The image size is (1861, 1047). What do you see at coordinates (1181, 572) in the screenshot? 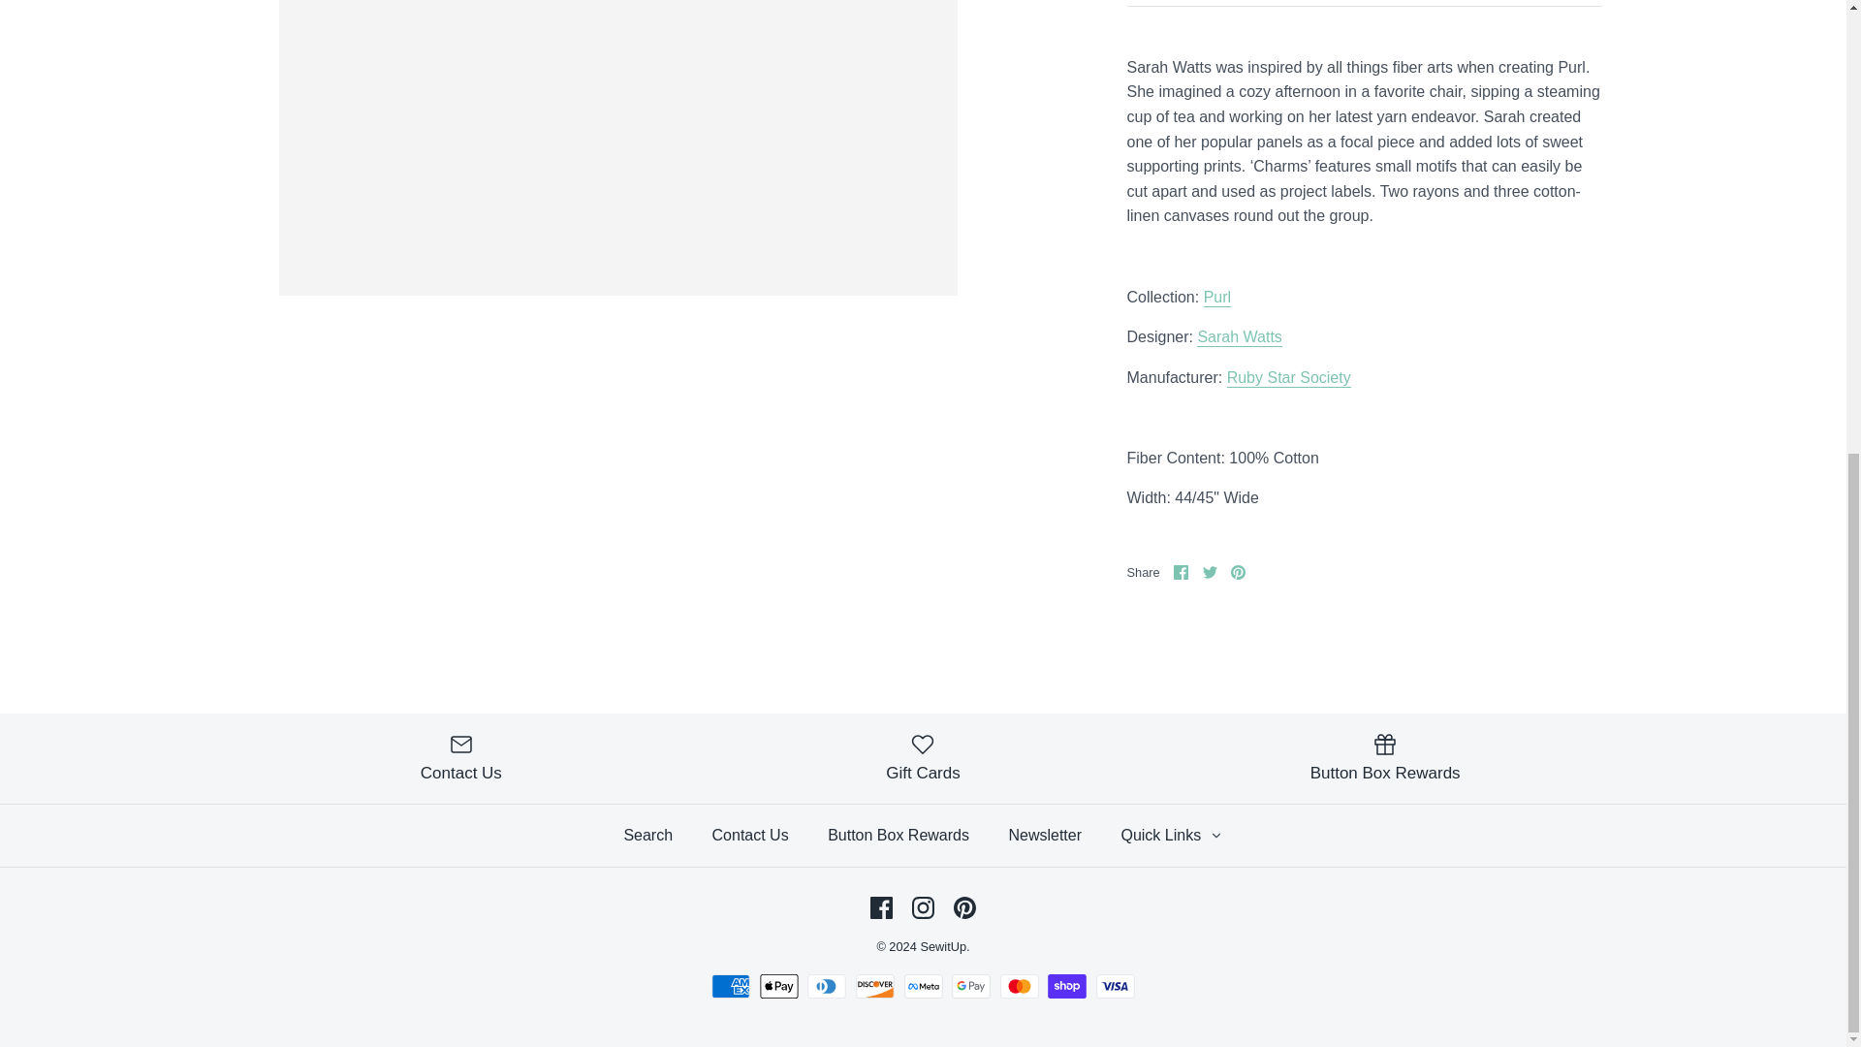
I see `Facebook` at bounding box center [1181, 572].